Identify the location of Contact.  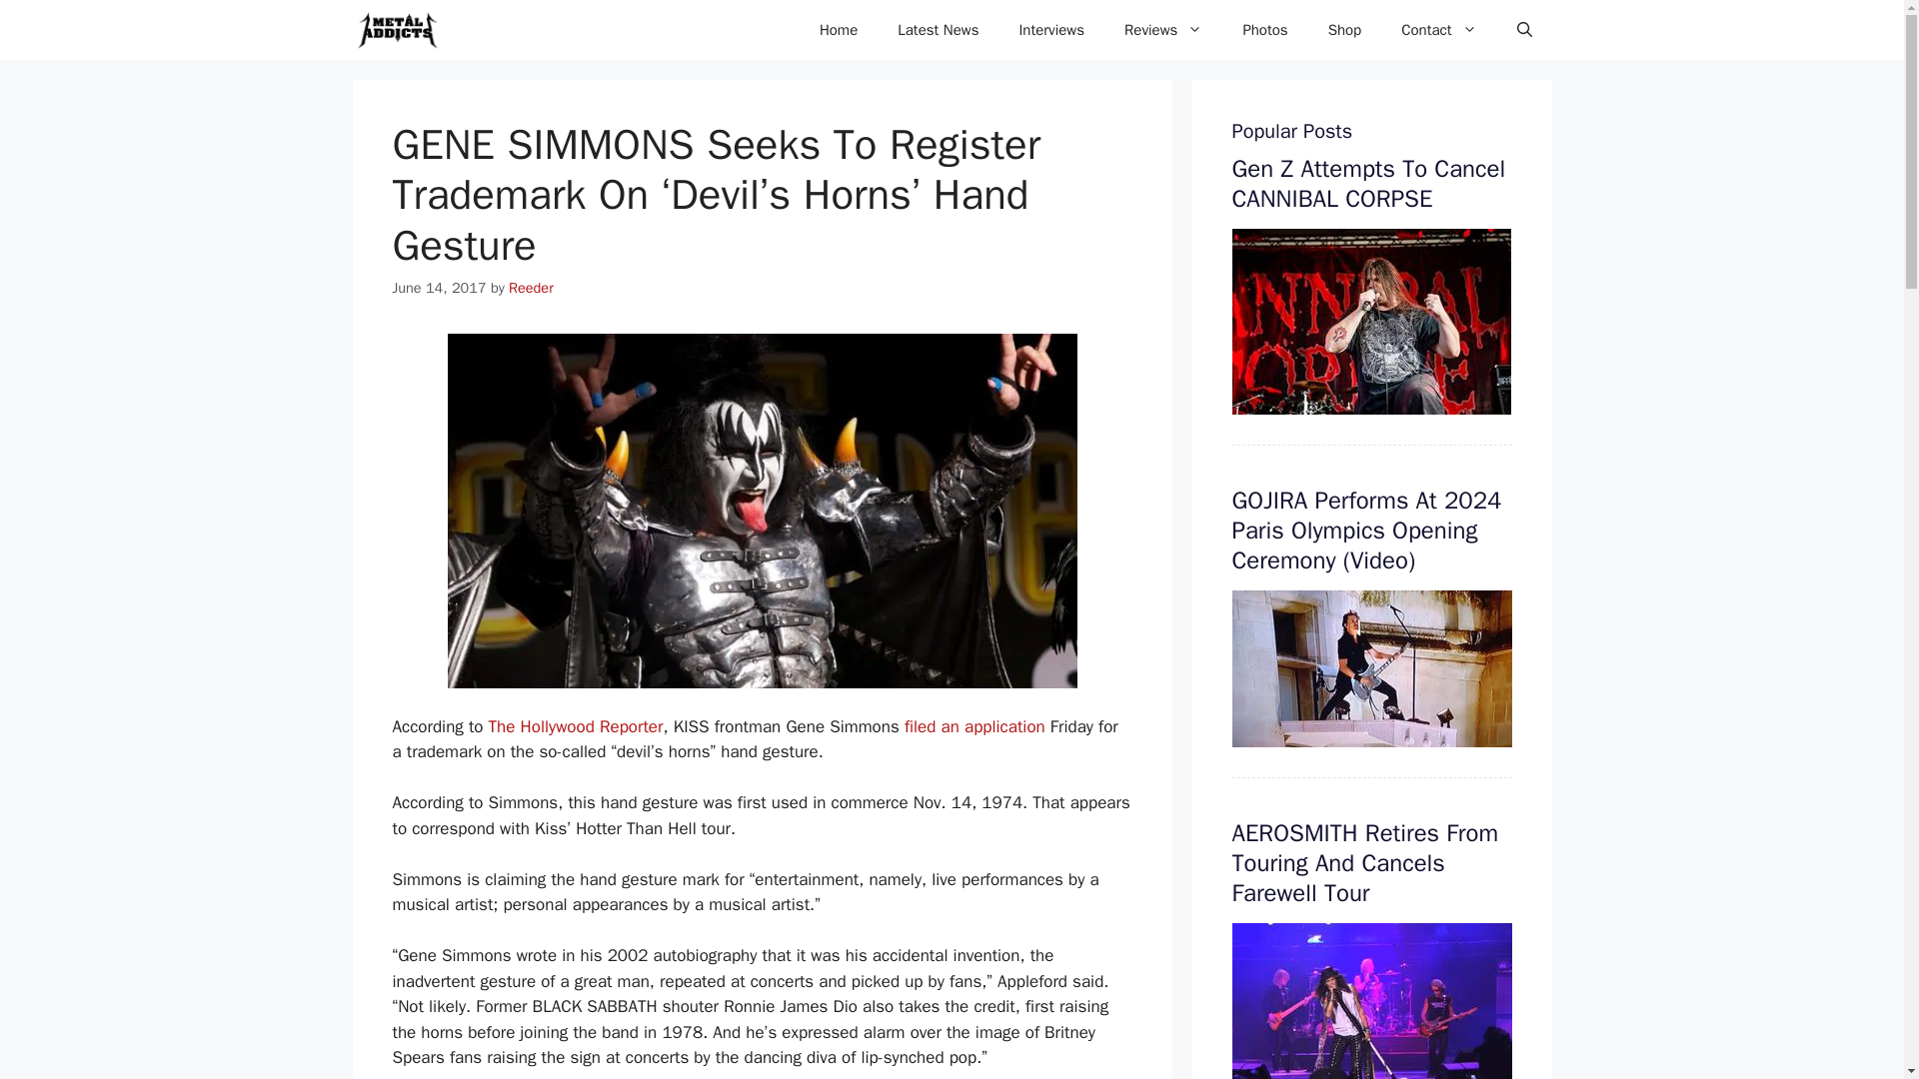
(1439, 30).